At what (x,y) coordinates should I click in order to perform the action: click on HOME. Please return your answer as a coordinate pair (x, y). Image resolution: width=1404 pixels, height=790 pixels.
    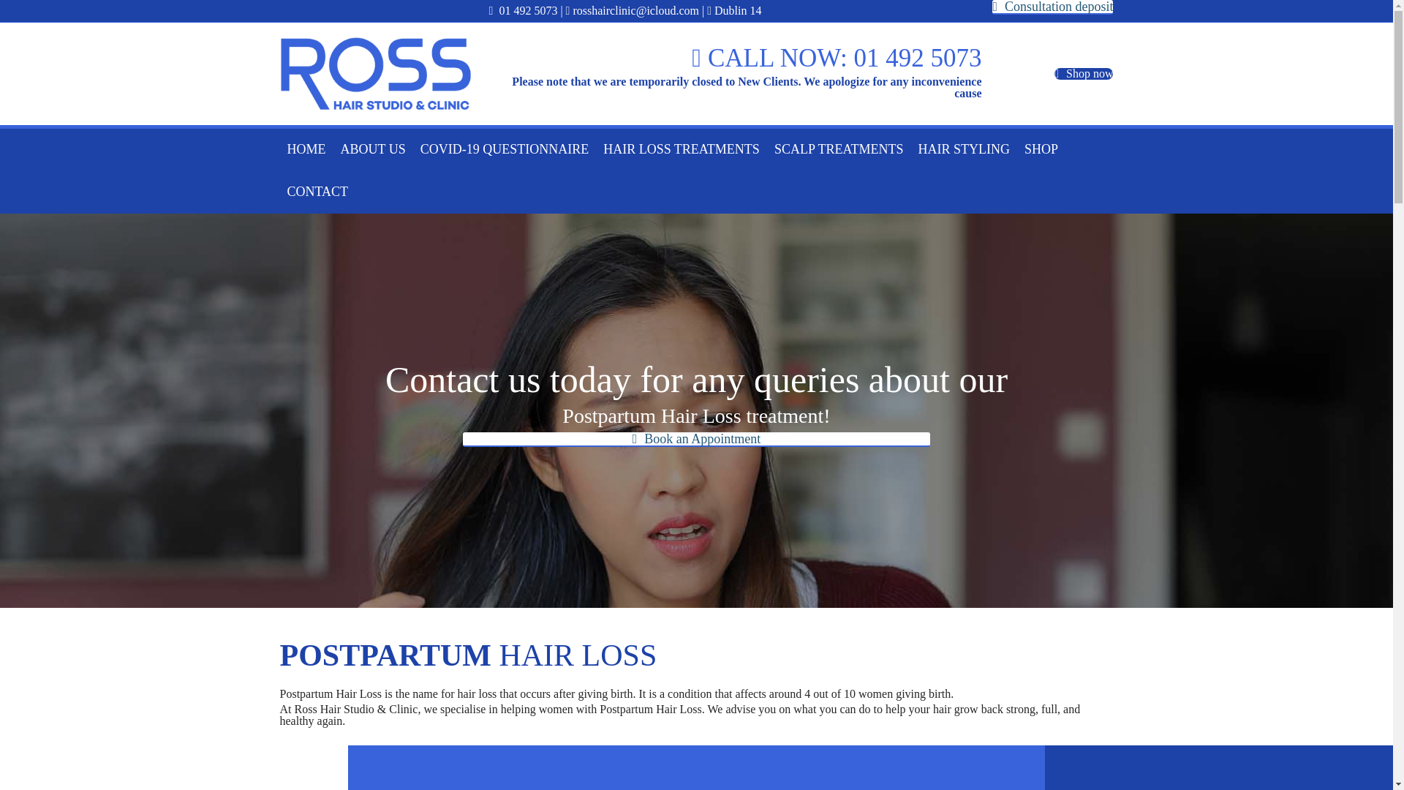
    Looking at the image, I should click on (306, 150).